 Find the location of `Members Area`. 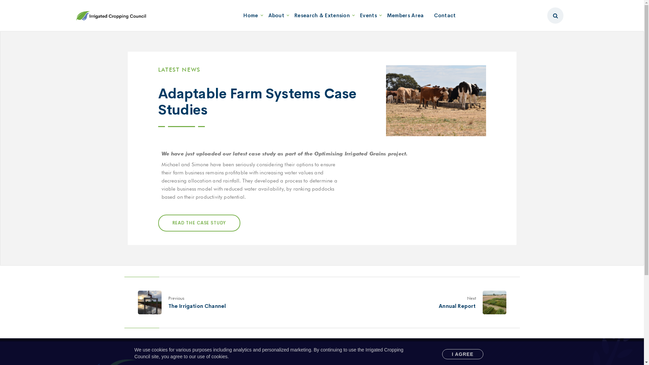

Members Area is located at coordinates (406, 16).